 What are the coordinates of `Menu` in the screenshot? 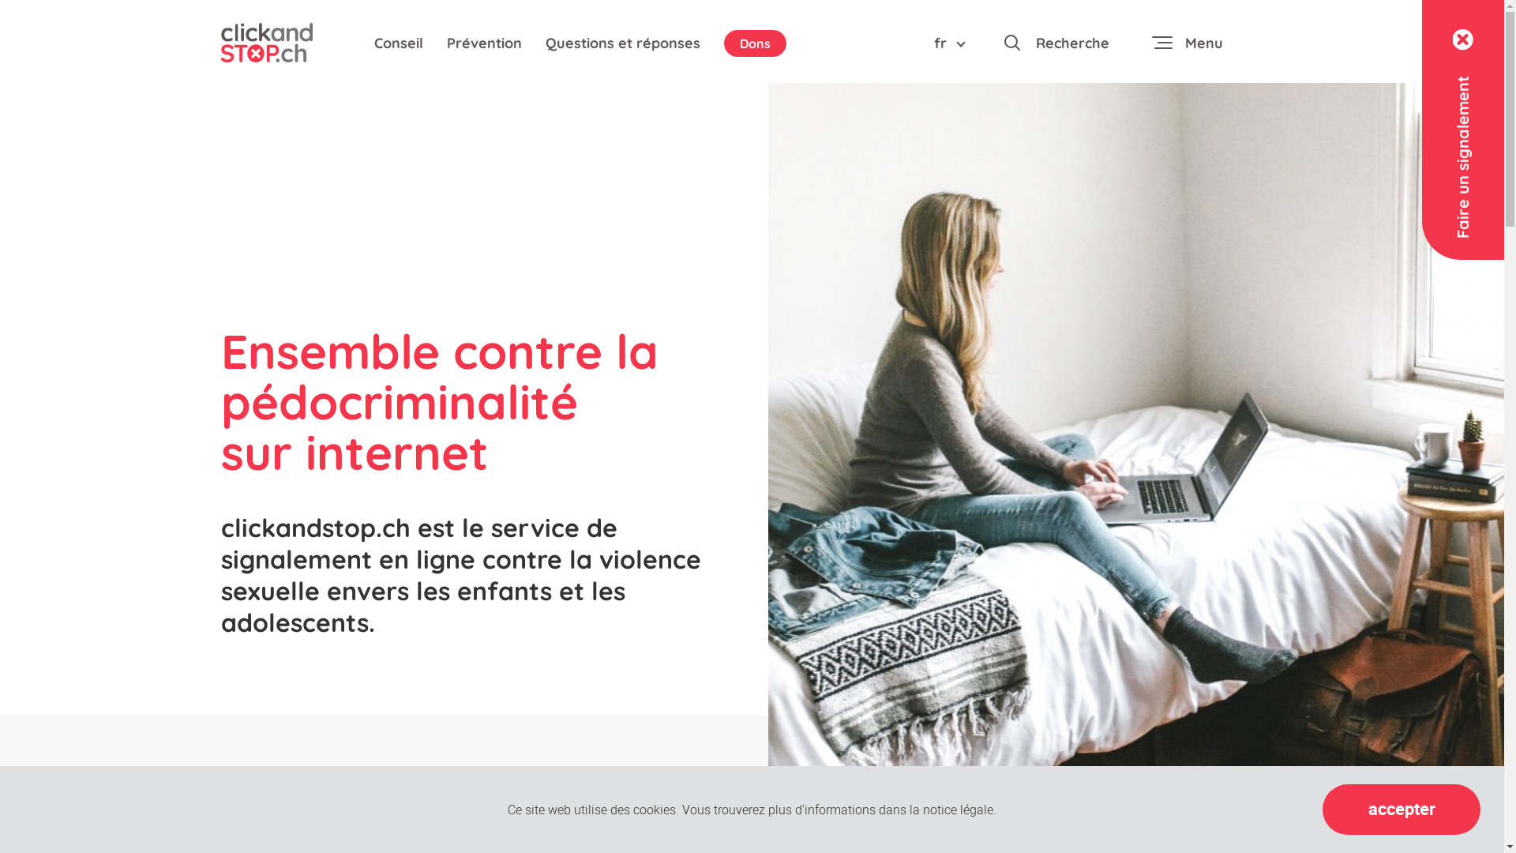 It's located at (1188, 43).